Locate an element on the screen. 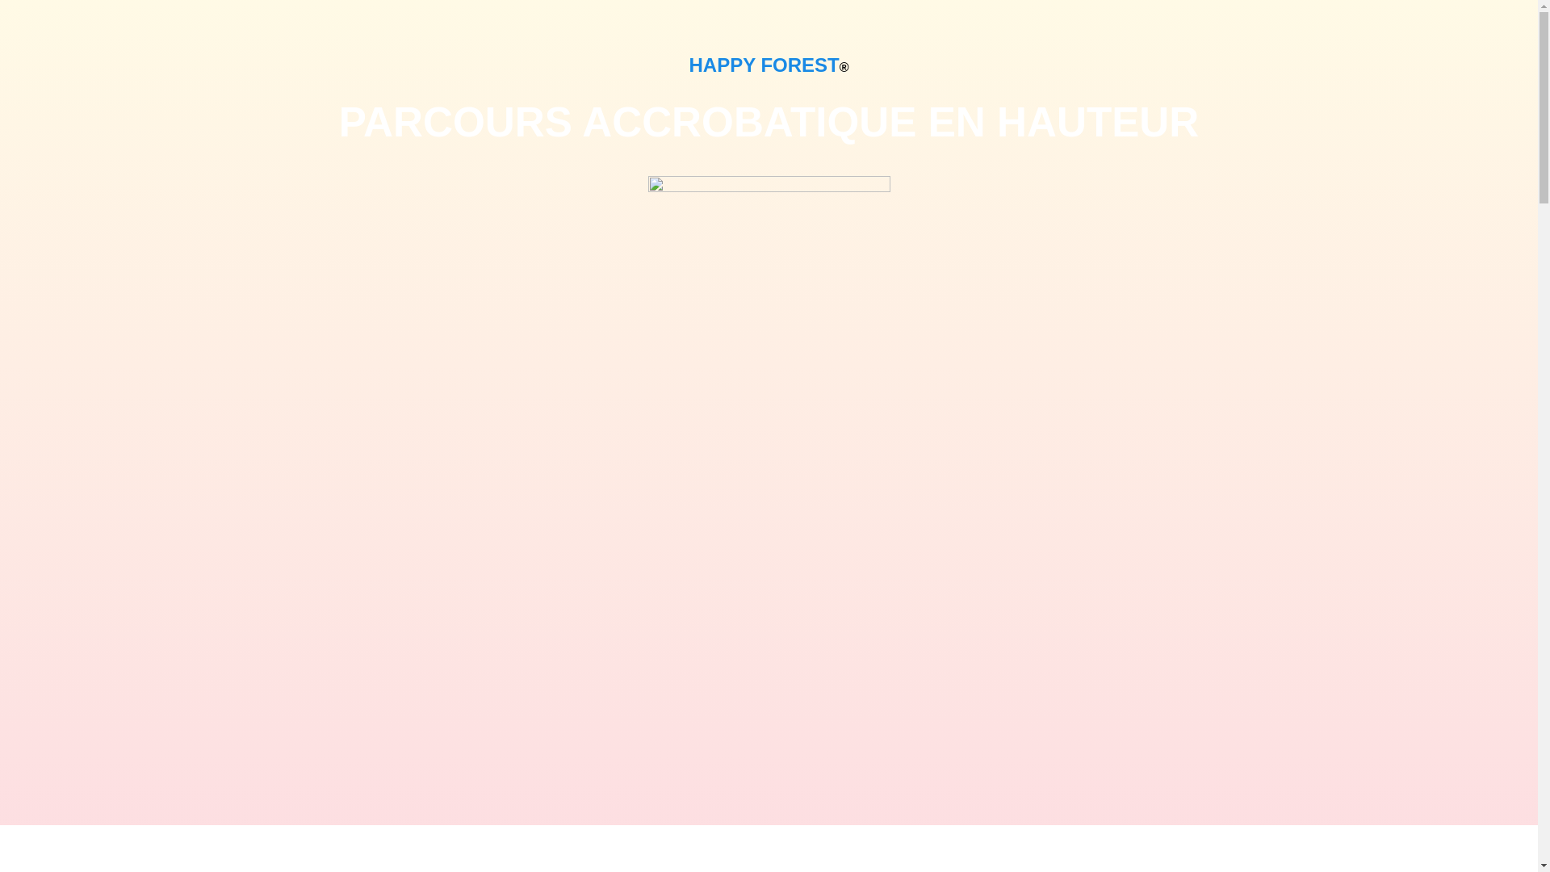  One day healer is located at coordinates (386, 692).